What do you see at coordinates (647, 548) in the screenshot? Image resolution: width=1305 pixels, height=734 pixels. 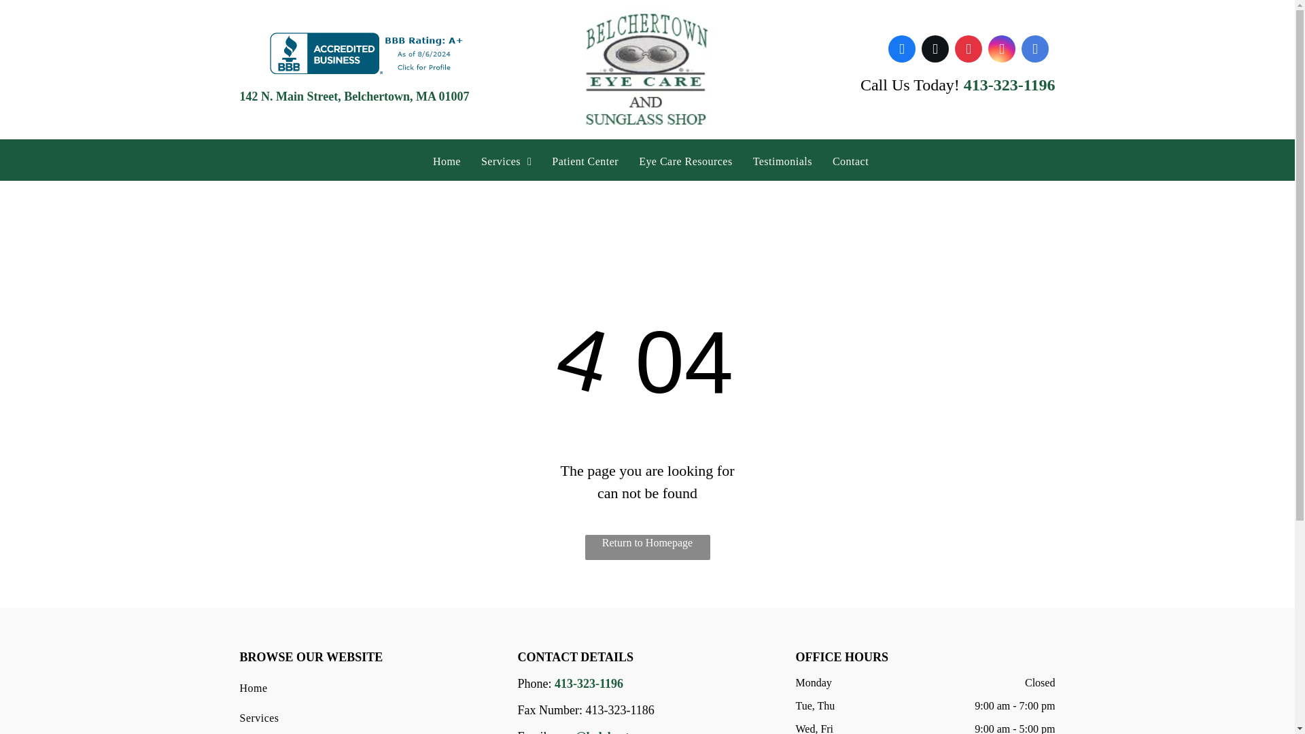 I see `Return to Homepage` at bounding box center [647, 548].